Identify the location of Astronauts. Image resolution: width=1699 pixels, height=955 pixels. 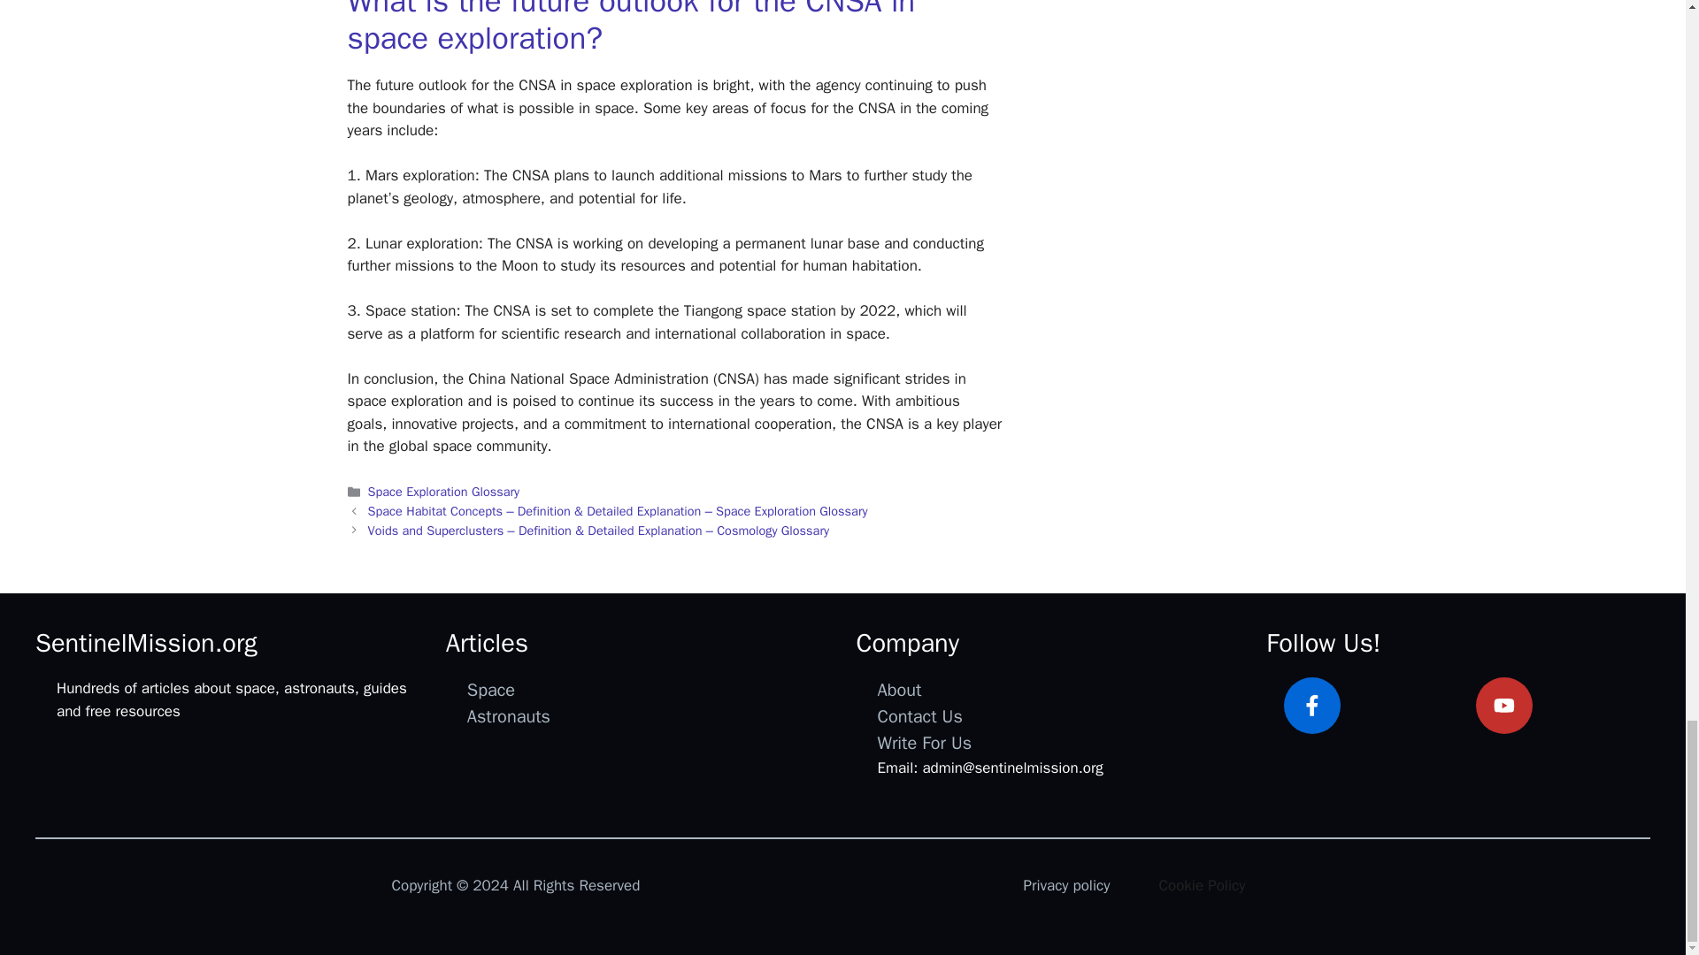
(509, 716).